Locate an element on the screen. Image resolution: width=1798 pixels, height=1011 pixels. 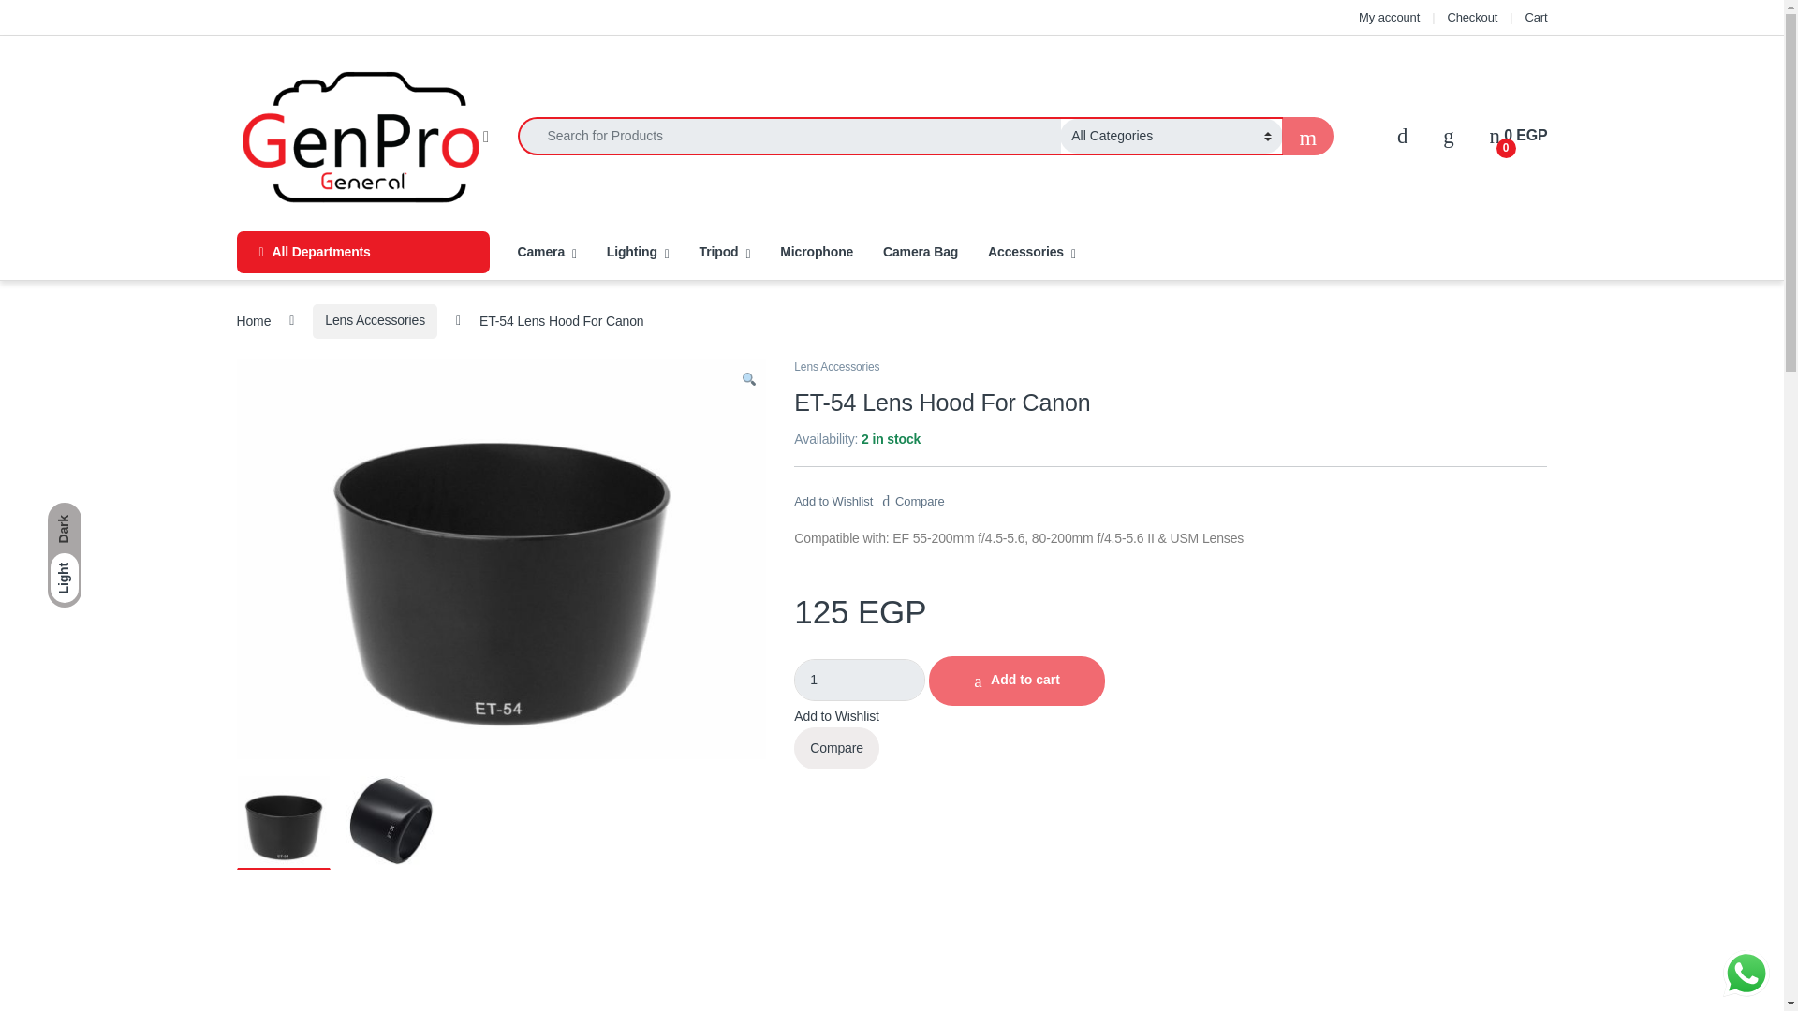
My account is located at coordinates (361, 252).